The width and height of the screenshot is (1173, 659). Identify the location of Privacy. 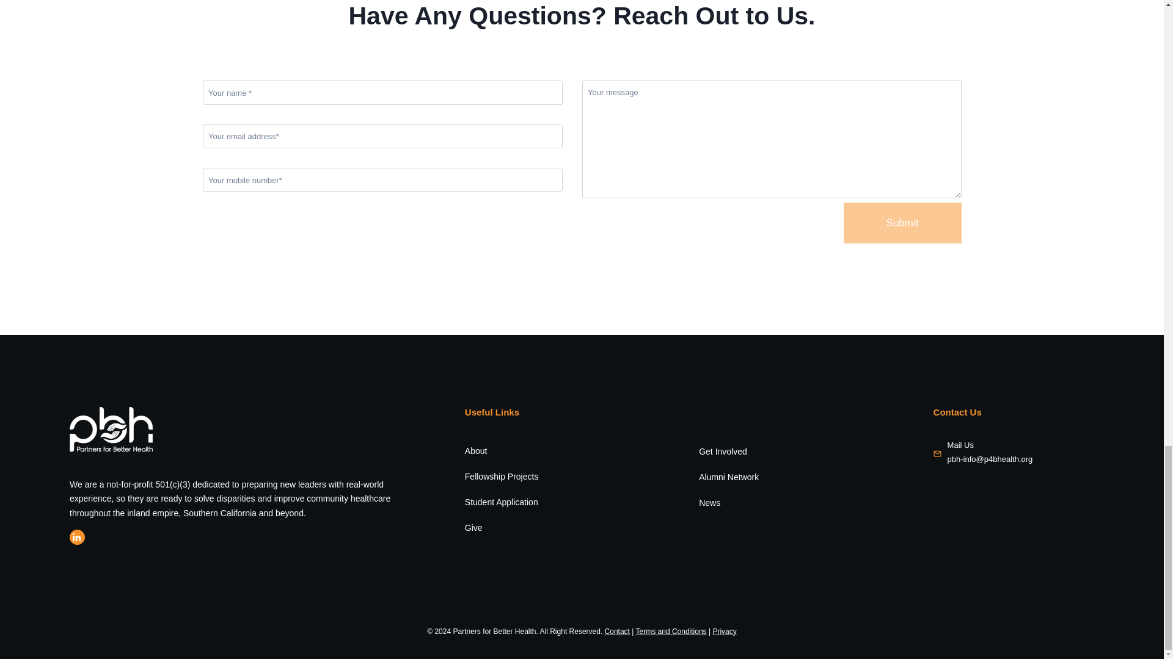
(724, 632).